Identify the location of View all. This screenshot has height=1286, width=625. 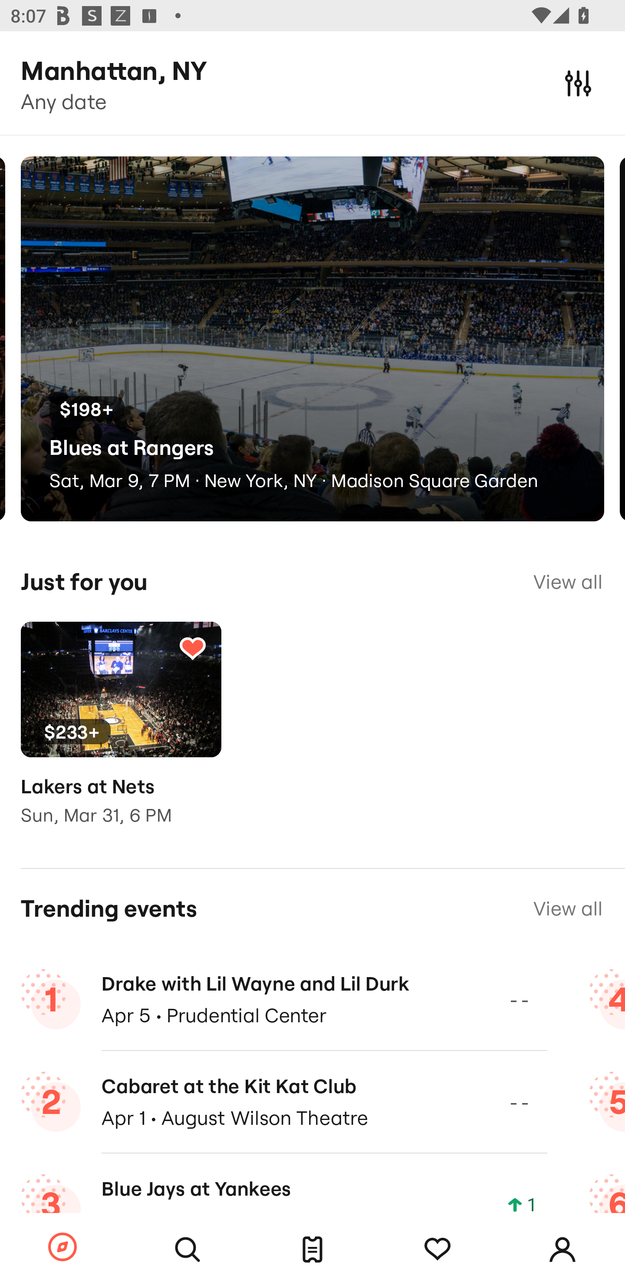
(568, 582).